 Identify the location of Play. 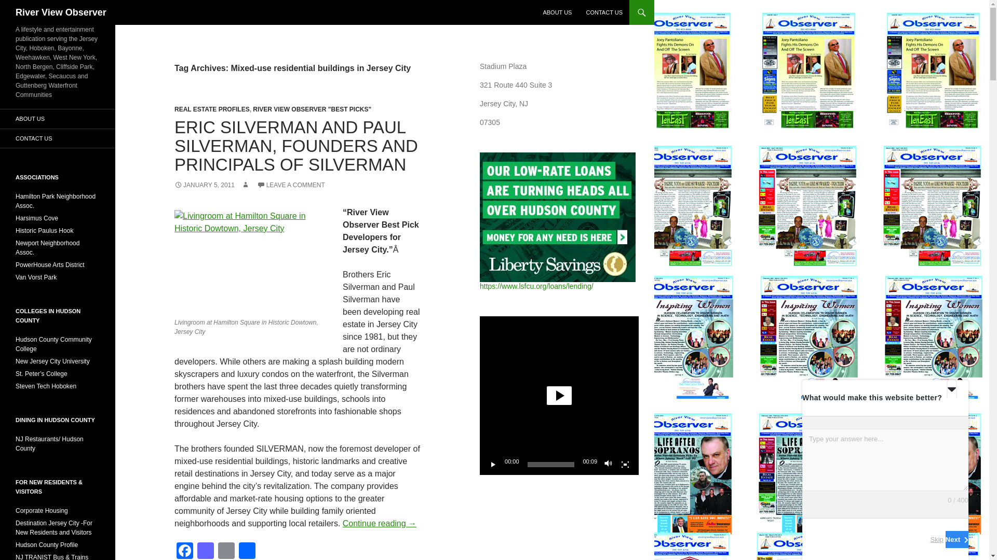
(493, 465).